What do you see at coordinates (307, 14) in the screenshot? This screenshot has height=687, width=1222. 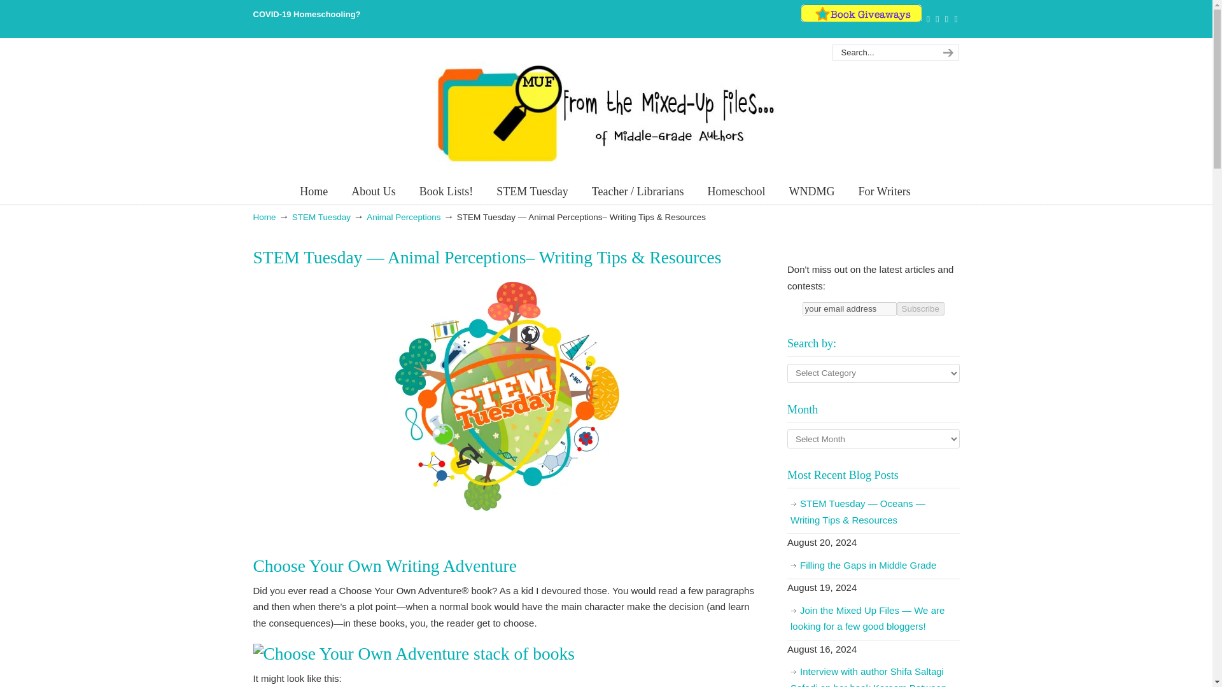 I see `COVID-19 Homeschooling?` at bounding box center [307, 14].